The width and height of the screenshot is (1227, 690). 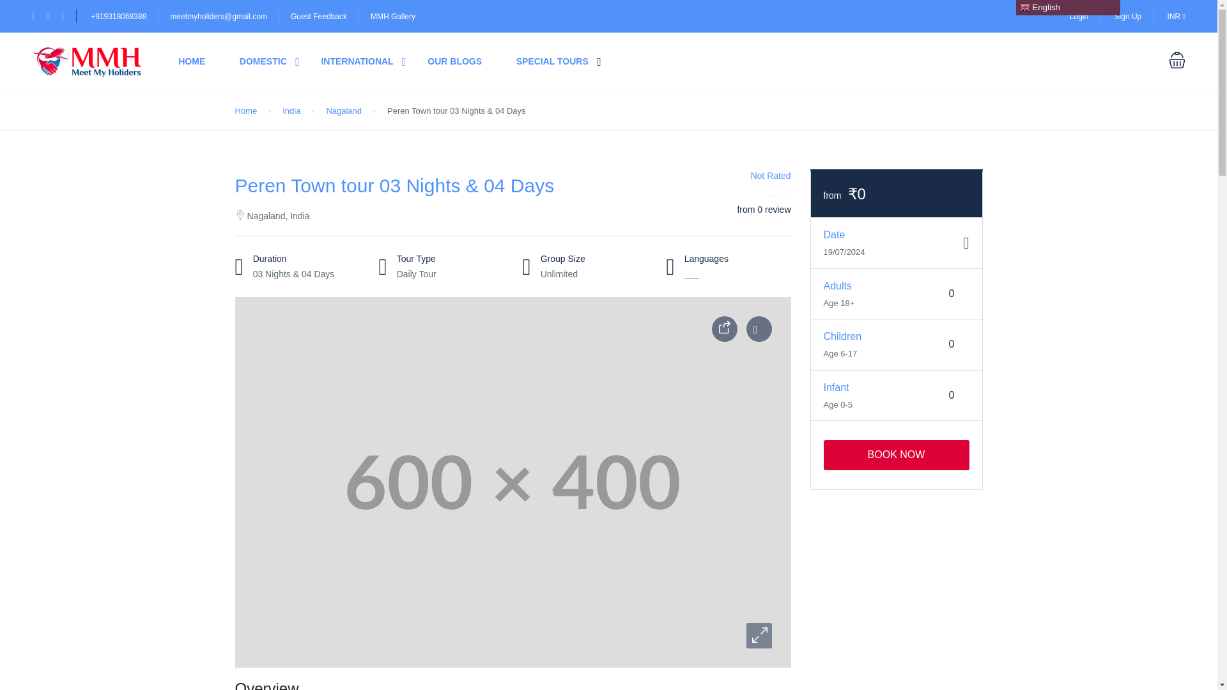 What do you see at coordinates (191, 61) in the screenshot?
I see `HOME` at bounding box center [191, 61].